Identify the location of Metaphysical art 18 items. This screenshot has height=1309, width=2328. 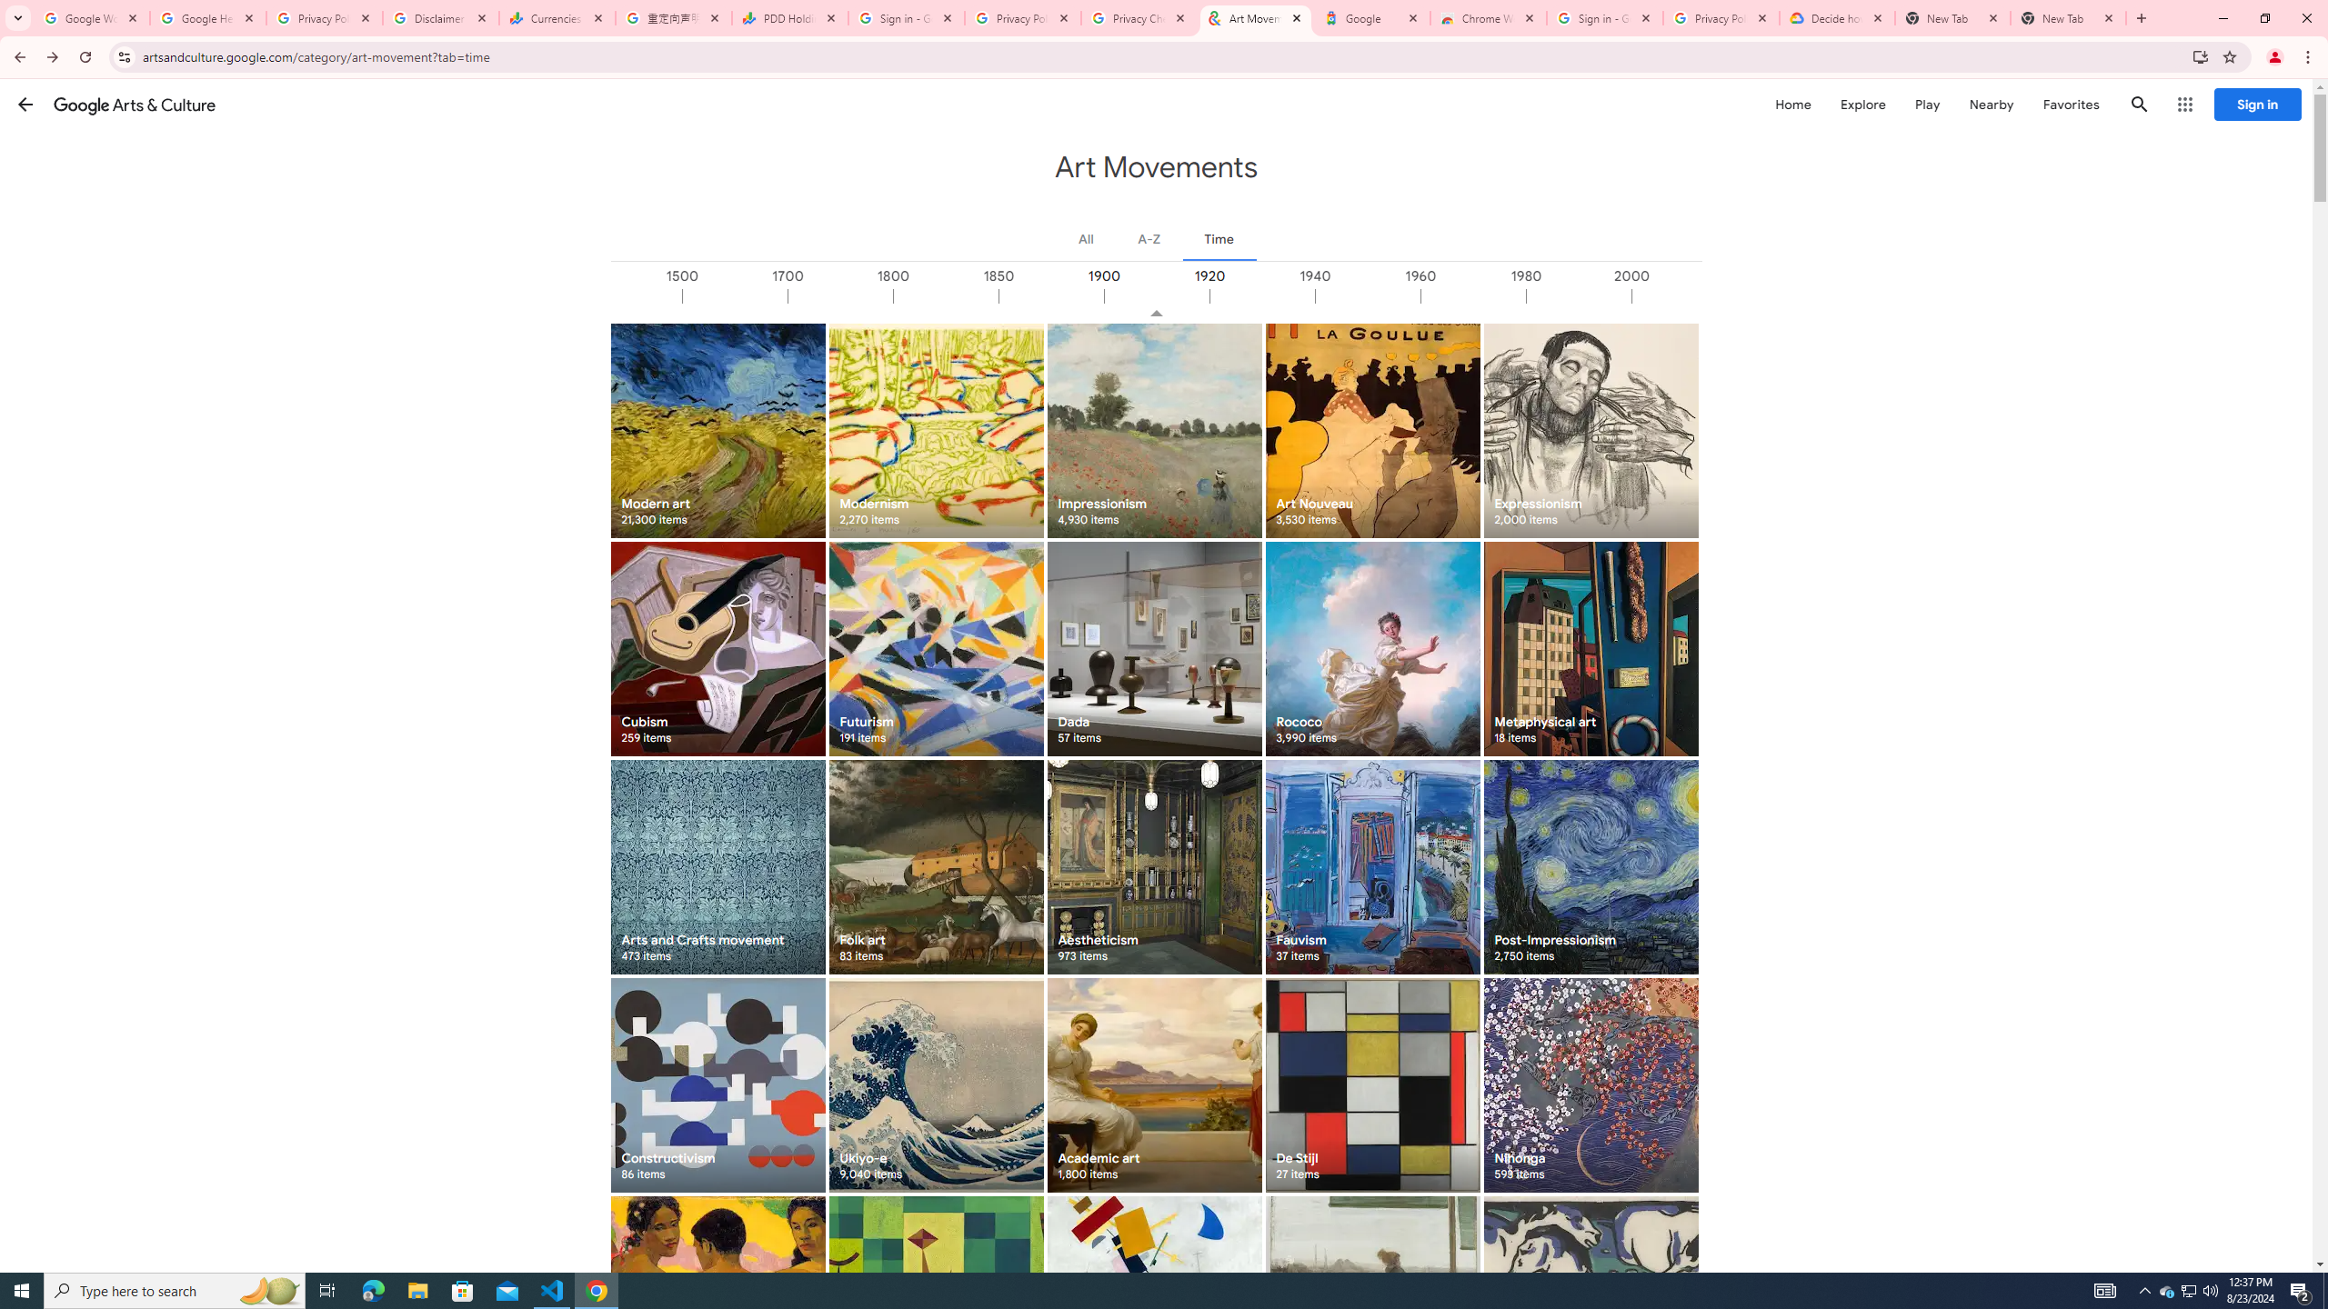
(1590, 649).